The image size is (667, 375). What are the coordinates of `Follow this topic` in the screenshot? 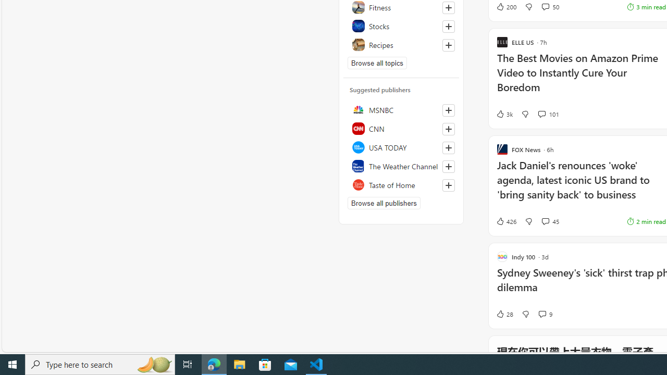 It's located at (448, 45).